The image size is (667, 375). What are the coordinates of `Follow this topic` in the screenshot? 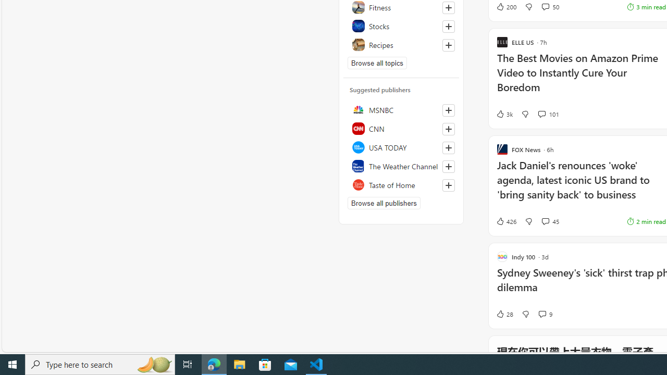 It's located at (448, 45).